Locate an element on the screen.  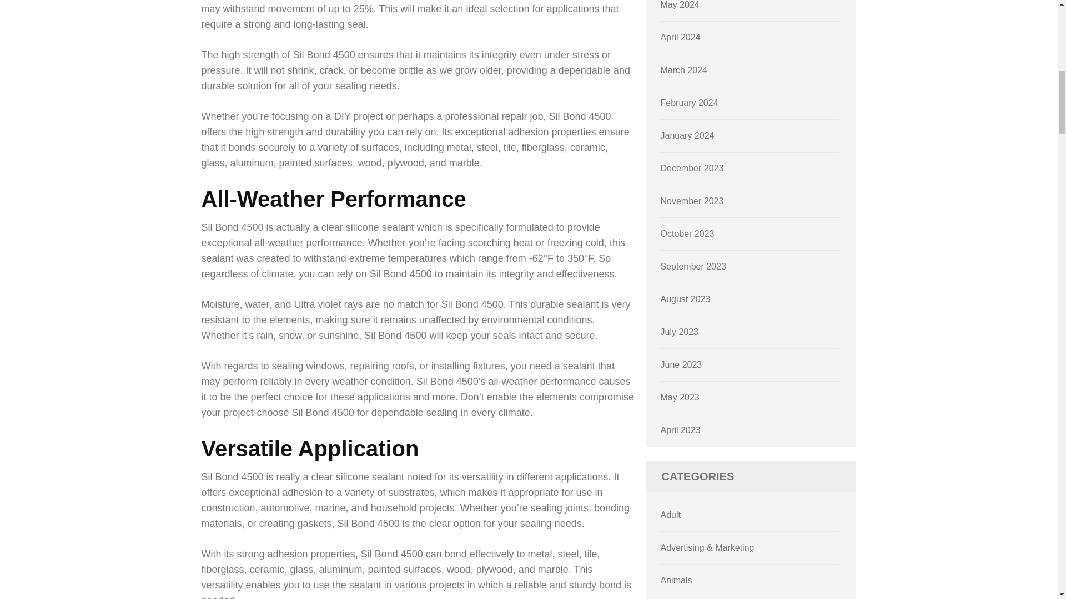
November 2023 is located at coordinates (692, 201).